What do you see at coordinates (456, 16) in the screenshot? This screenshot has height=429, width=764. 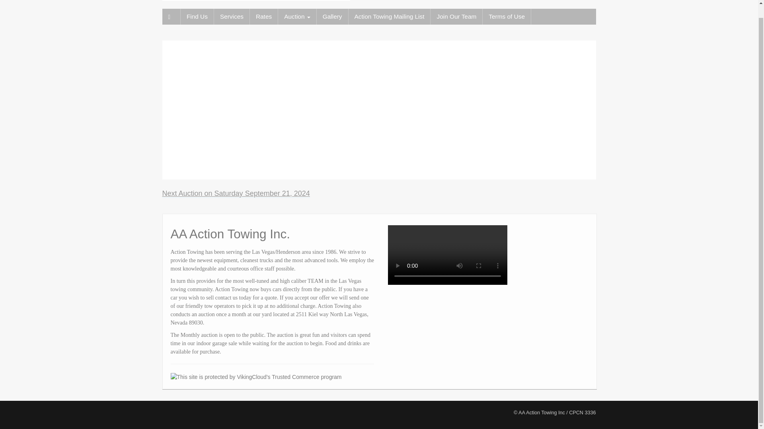 I see `Join Our Team` at bounding box center [456, 16].